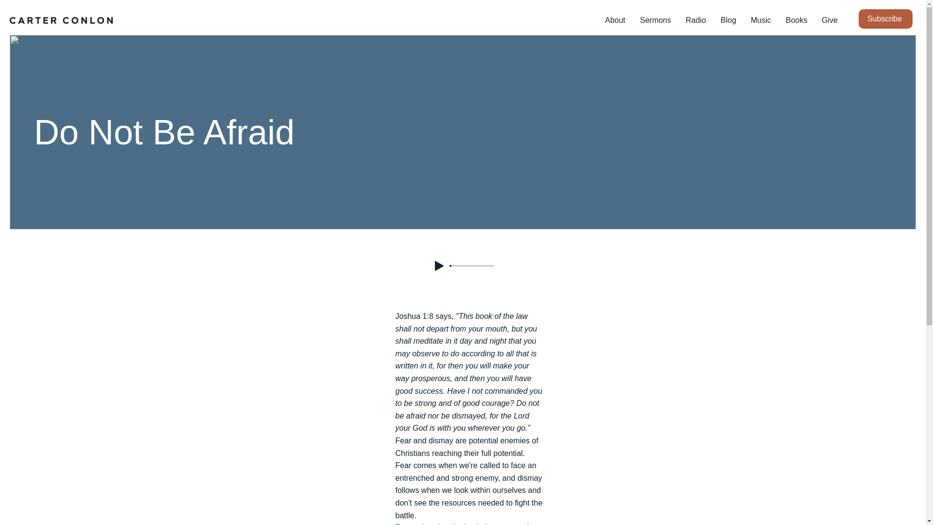 This screenshot has height=525, width=933. I want to click on Give, so click(830, 20).